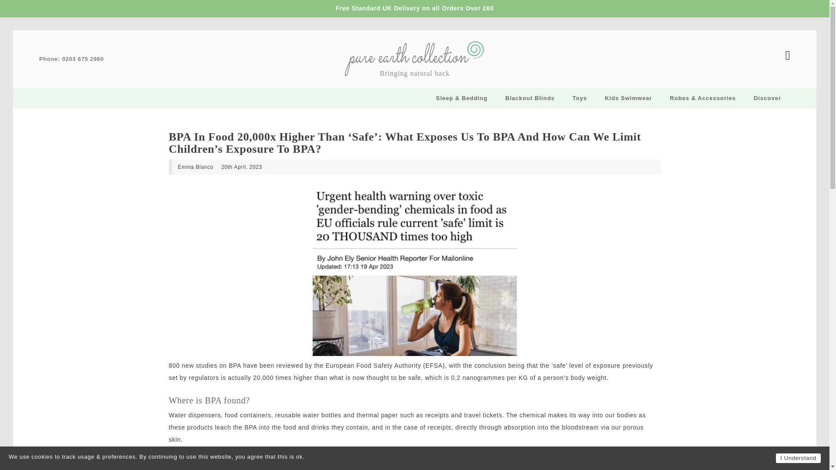  I want to click on Toys, so click(579, 98).